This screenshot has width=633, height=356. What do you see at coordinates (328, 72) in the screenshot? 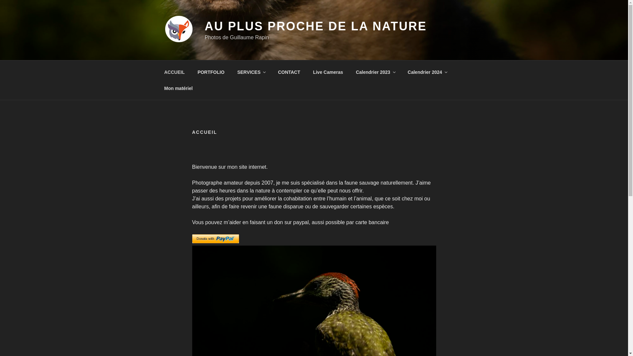
I see `Live Cameras` at bounding box center [328, 72].